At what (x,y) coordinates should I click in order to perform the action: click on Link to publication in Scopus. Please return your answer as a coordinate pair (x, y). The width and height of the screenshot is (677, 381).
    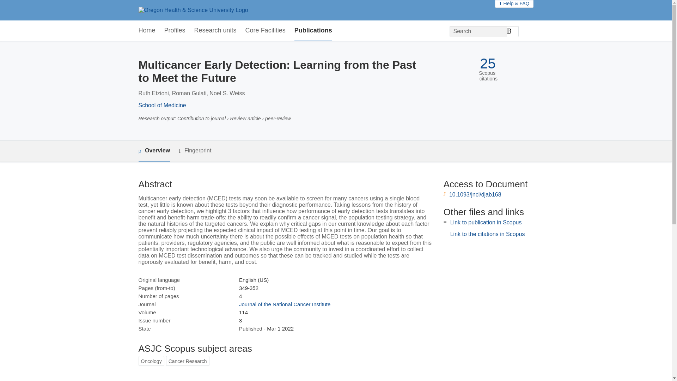
    Looking at the image, I should click on (486, 222).